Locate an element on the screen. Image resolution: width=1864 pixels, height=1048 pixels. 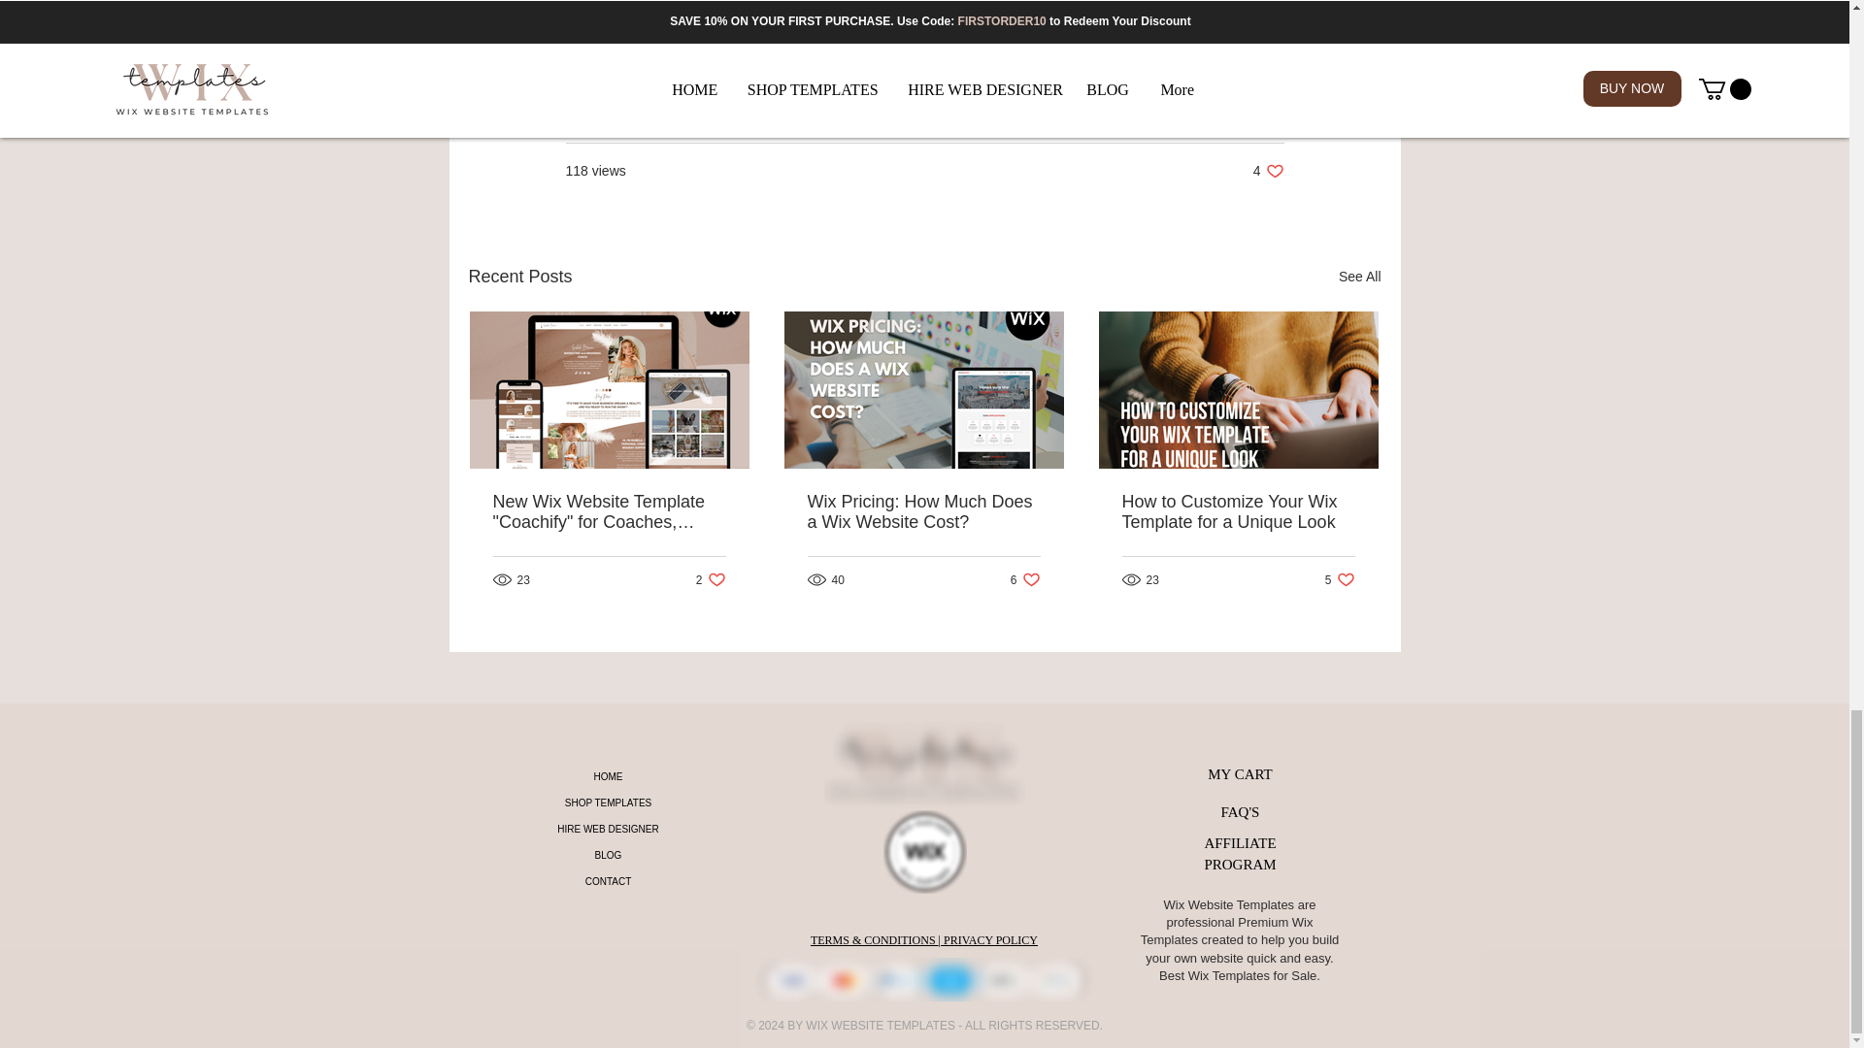
HOME is located at coordinates (608, 776).